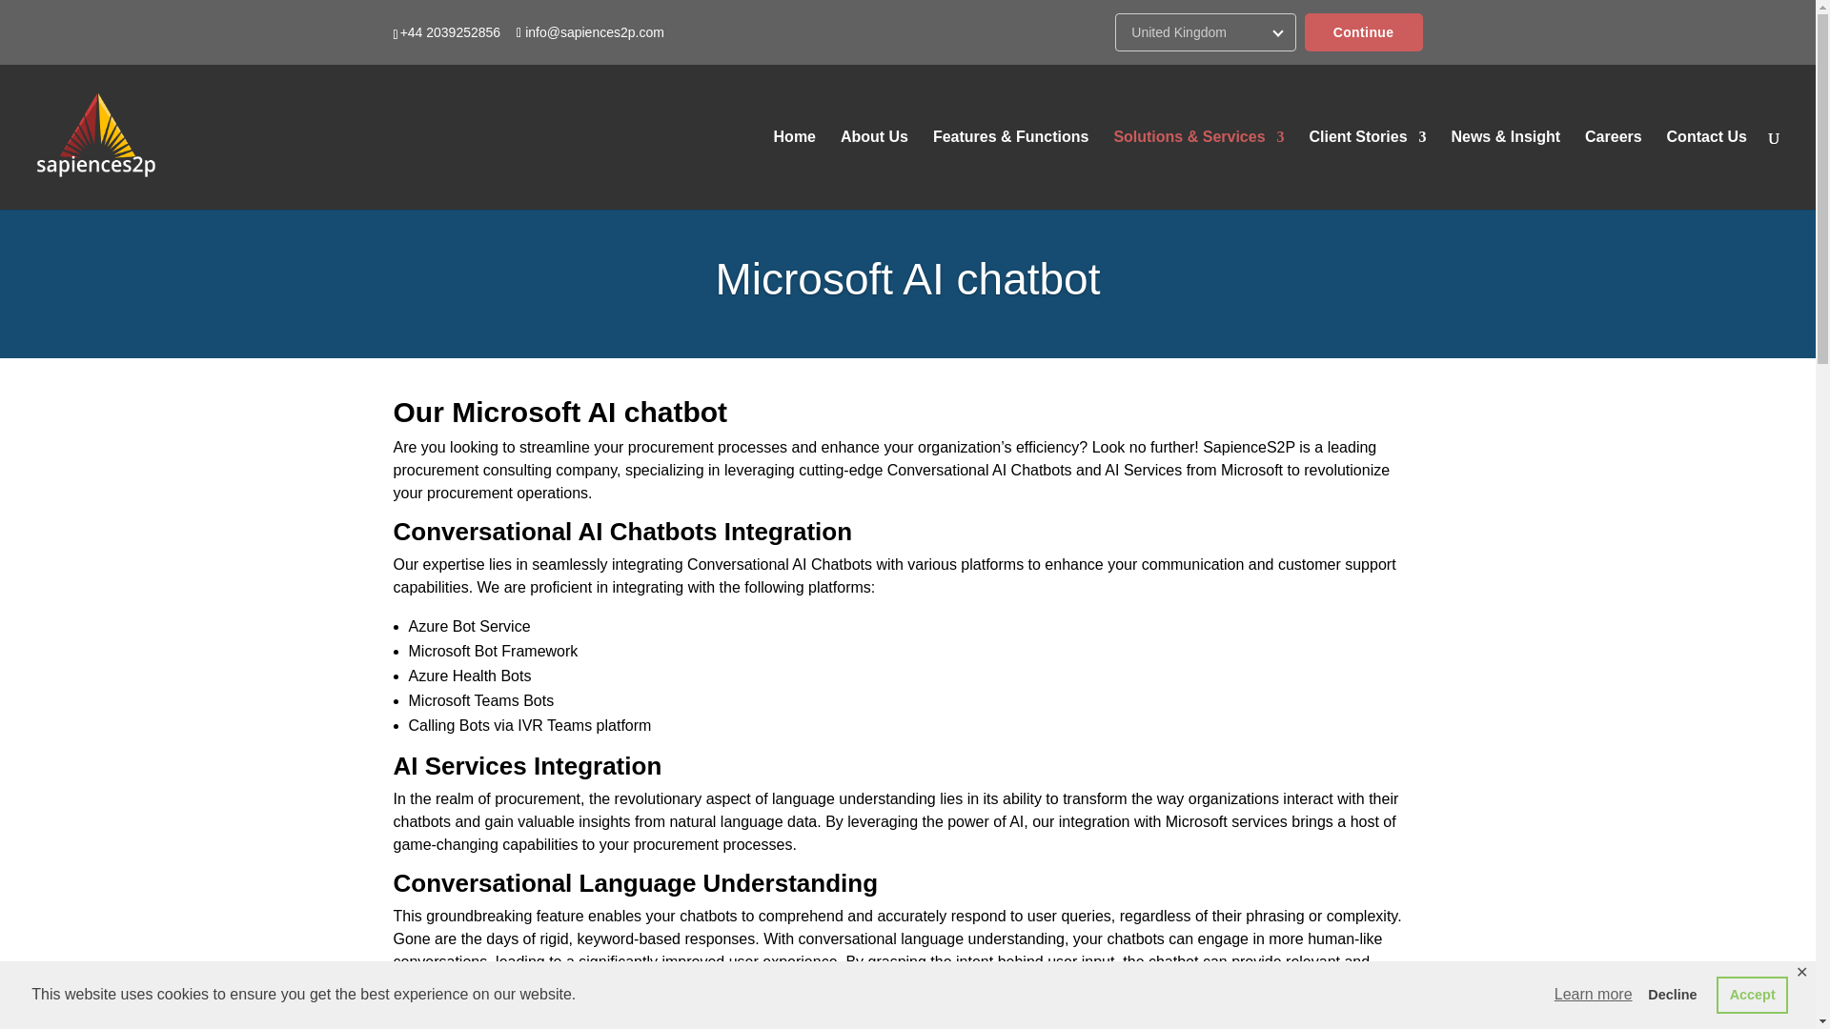 Image resolution: width=1830 pixels, height=1029 pixels. I want to click on Client Stories, so click(1367, 170).